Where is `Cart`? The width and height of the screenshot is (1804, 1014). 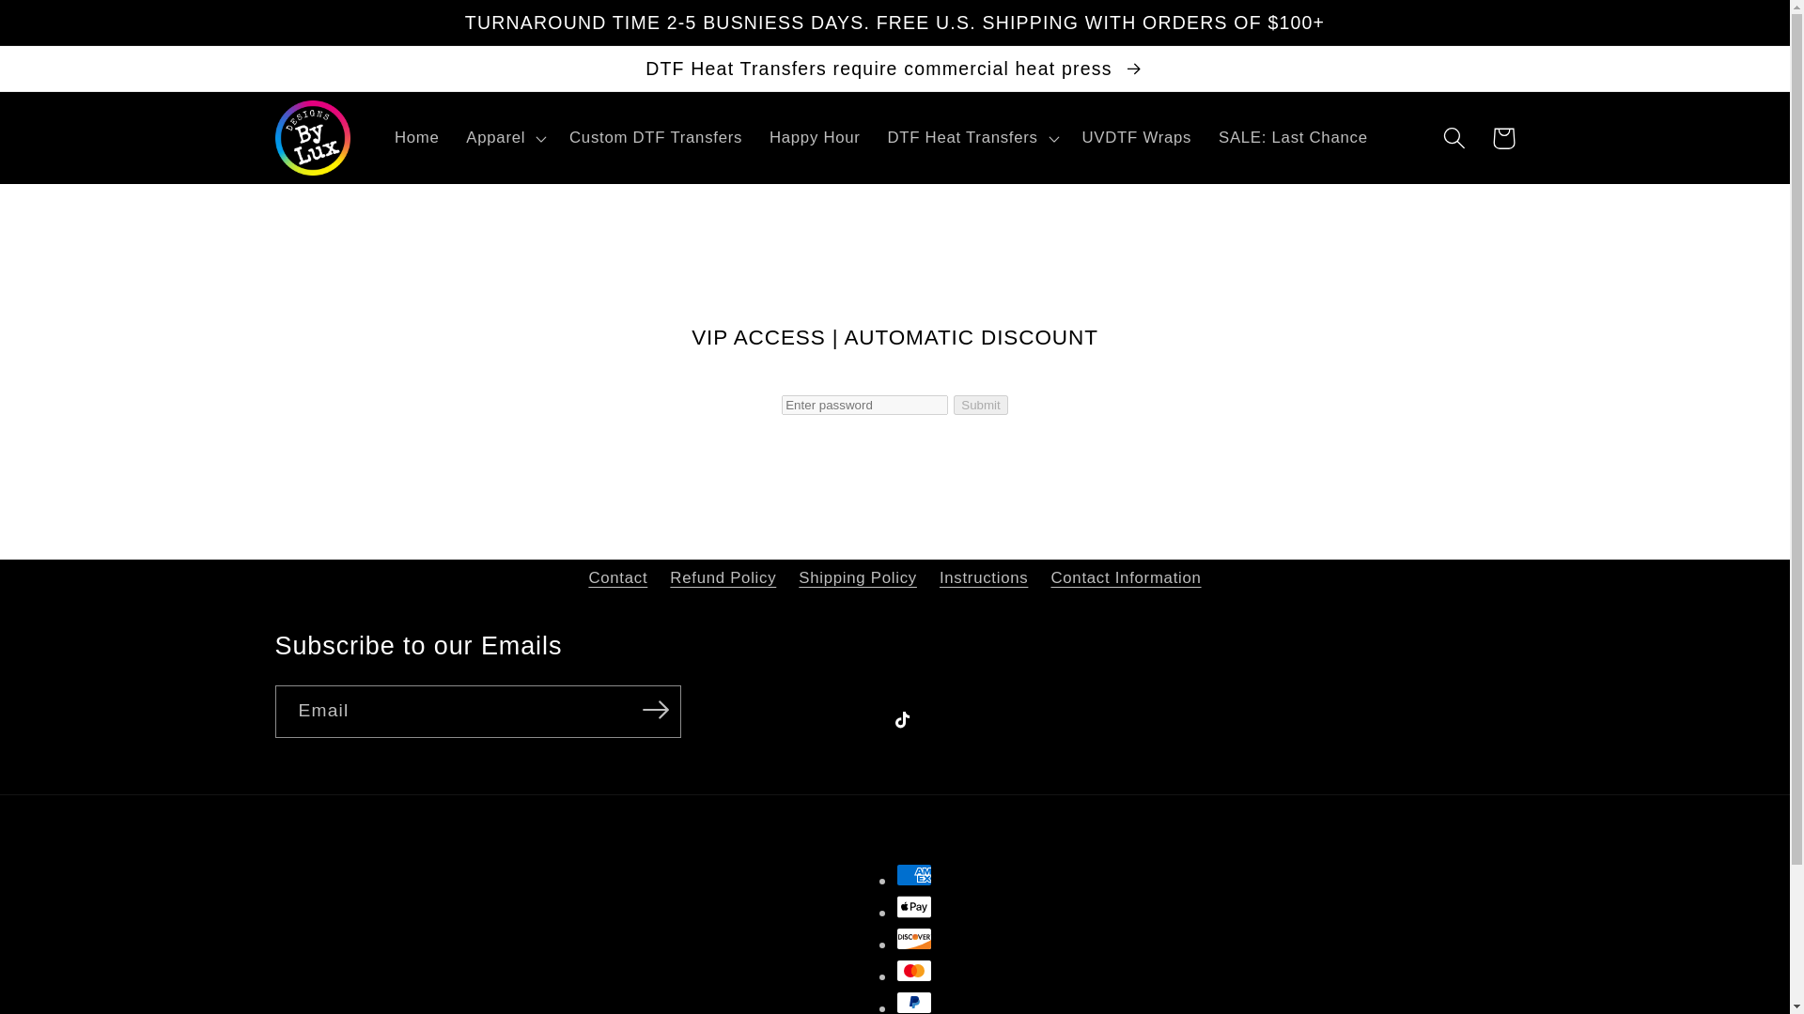
Cart is located at coordinates (1503, 137).